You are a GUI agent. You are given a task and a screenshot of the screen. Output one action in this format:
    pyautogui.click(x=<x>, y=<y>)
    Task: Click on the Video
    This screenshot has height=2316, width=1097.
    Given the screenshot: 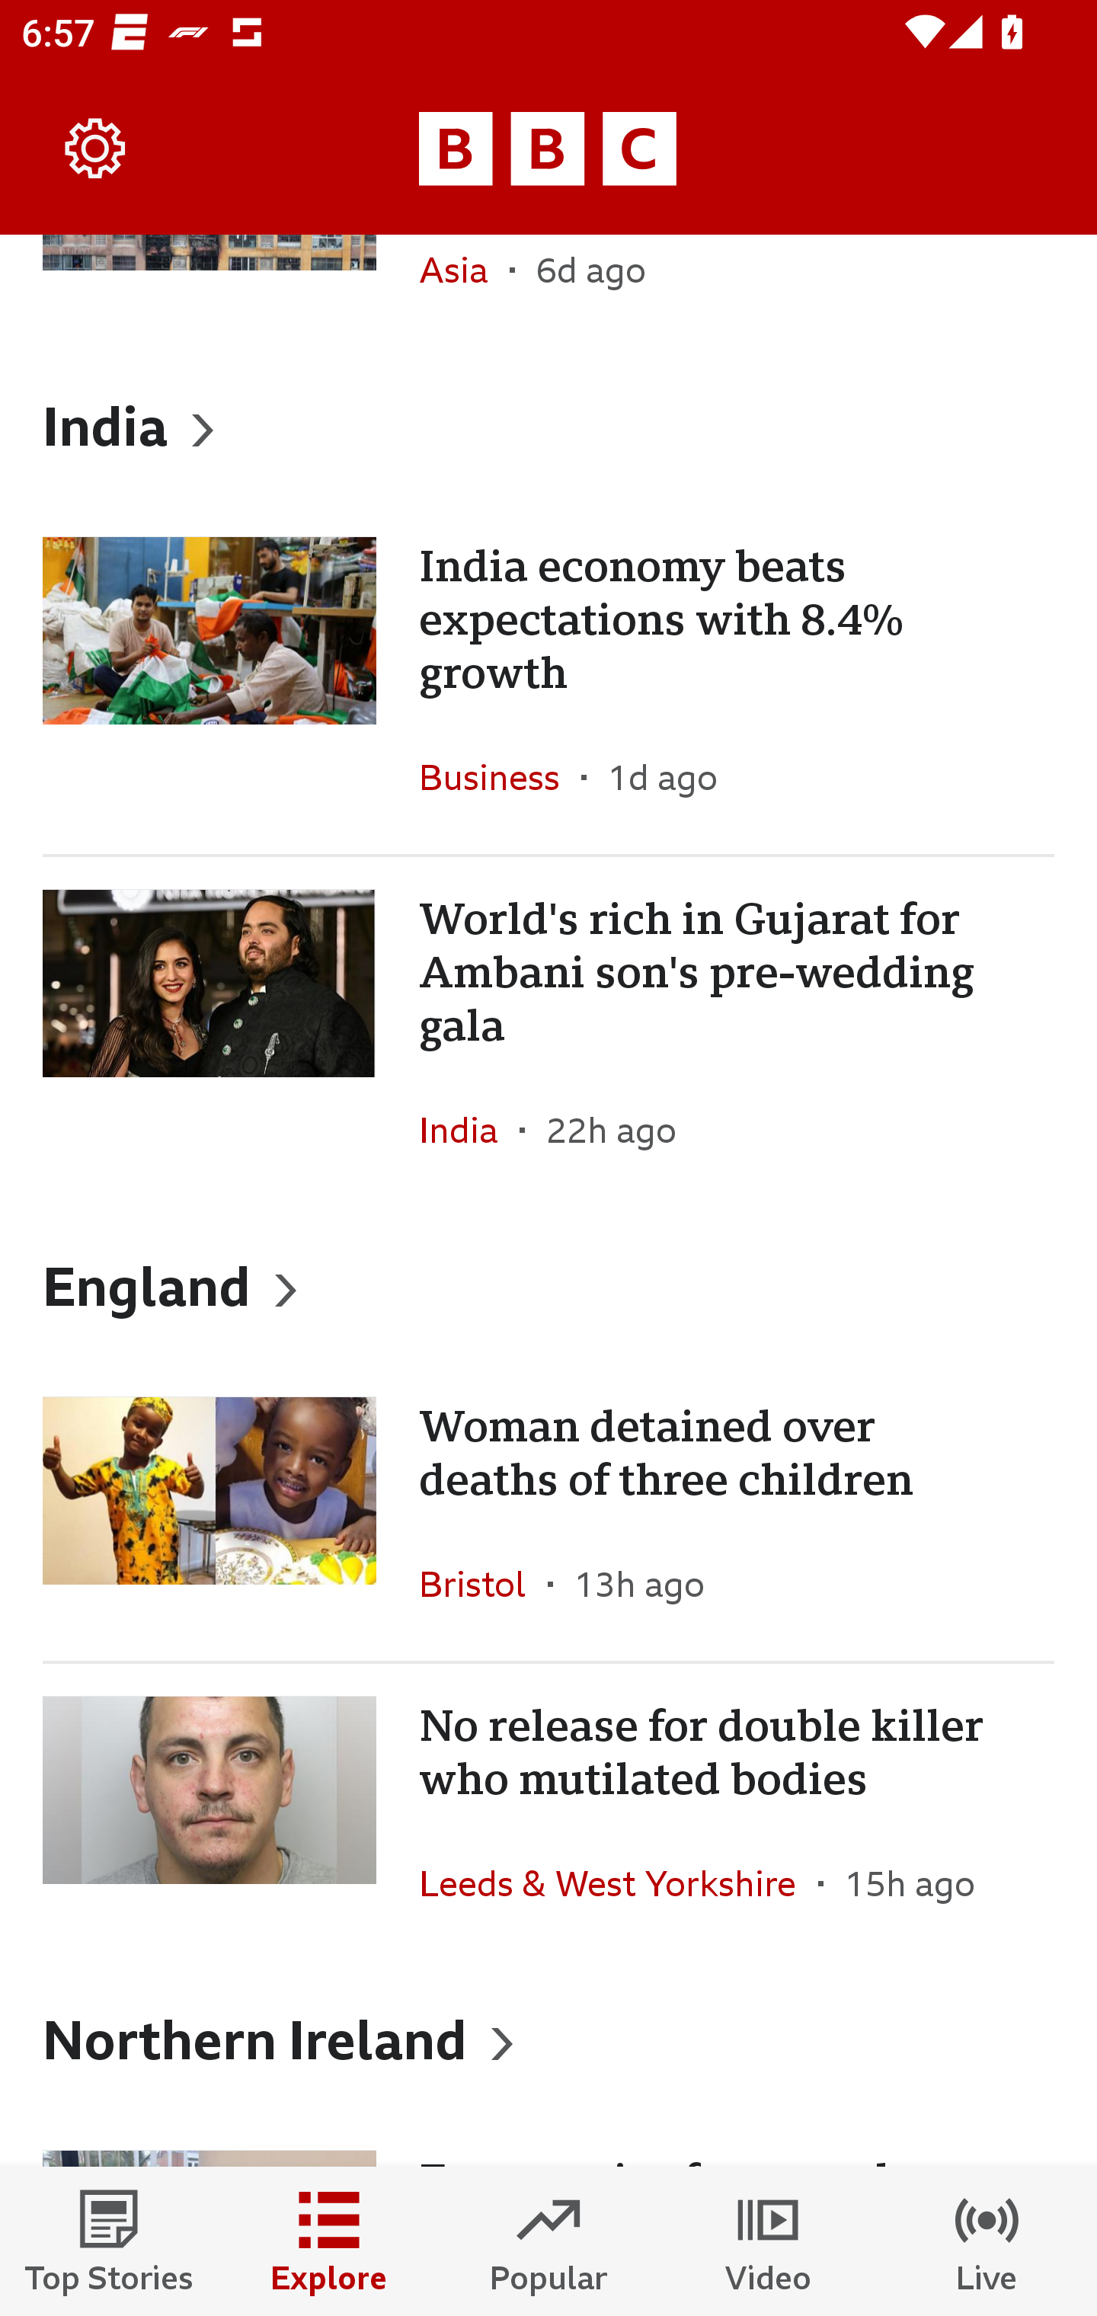 What is the action you would take?
    pyautogui.click(x=768, y=2241)
    